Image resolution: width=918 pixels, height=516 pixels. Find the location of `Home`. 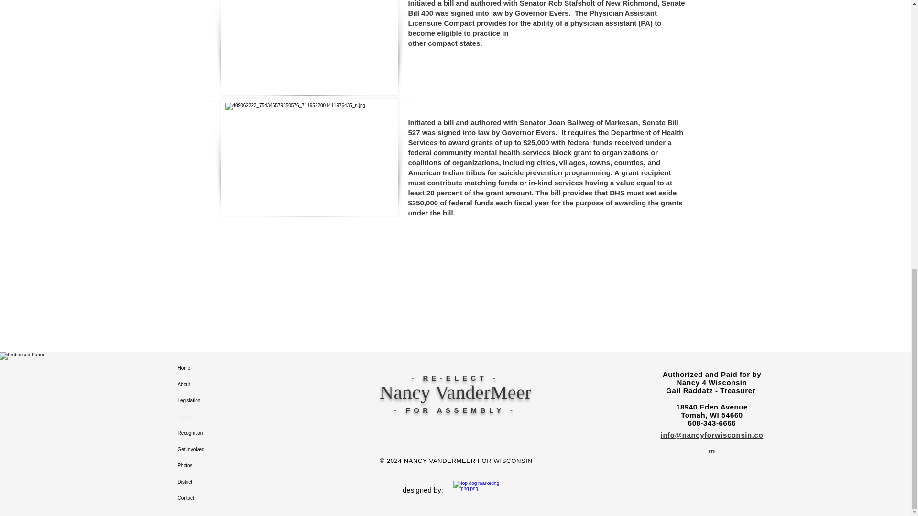

Home is located at coordinates (211, 368).